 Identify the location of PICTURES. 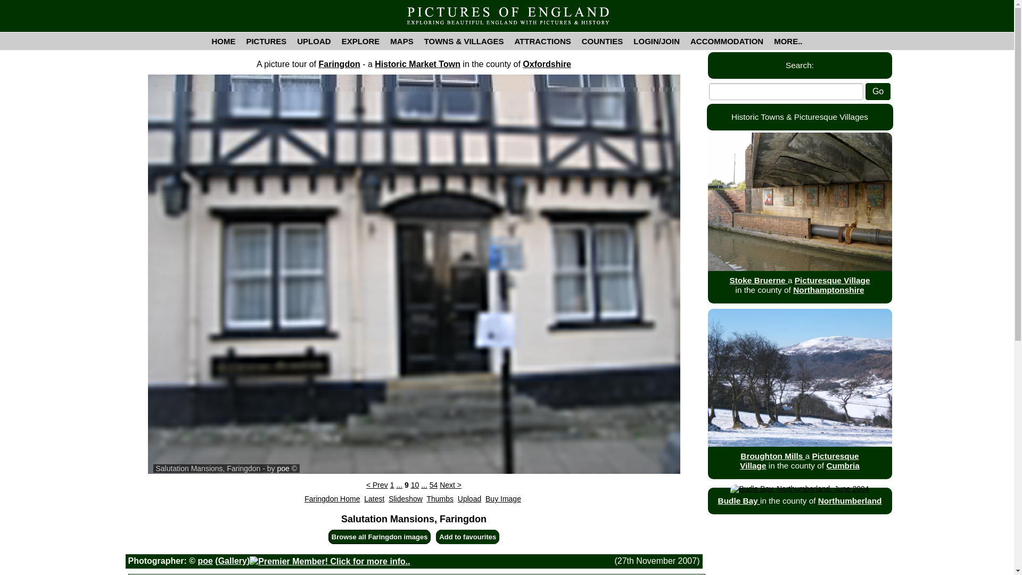
(266, 40).